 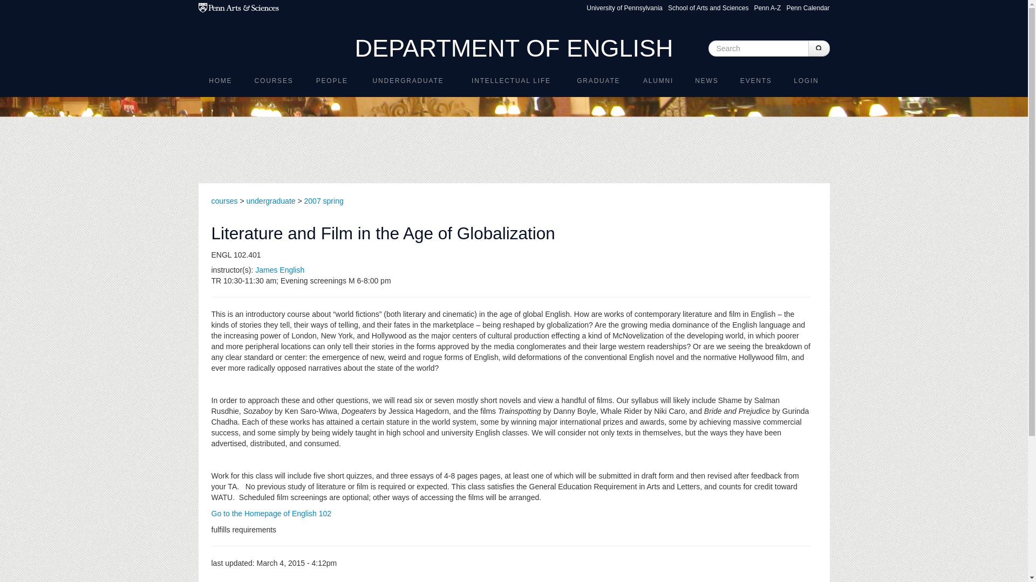 What do you see at coordinates (756, 80) in the screenshot?
I see `EVENTS` at bounding box center [756, 80].